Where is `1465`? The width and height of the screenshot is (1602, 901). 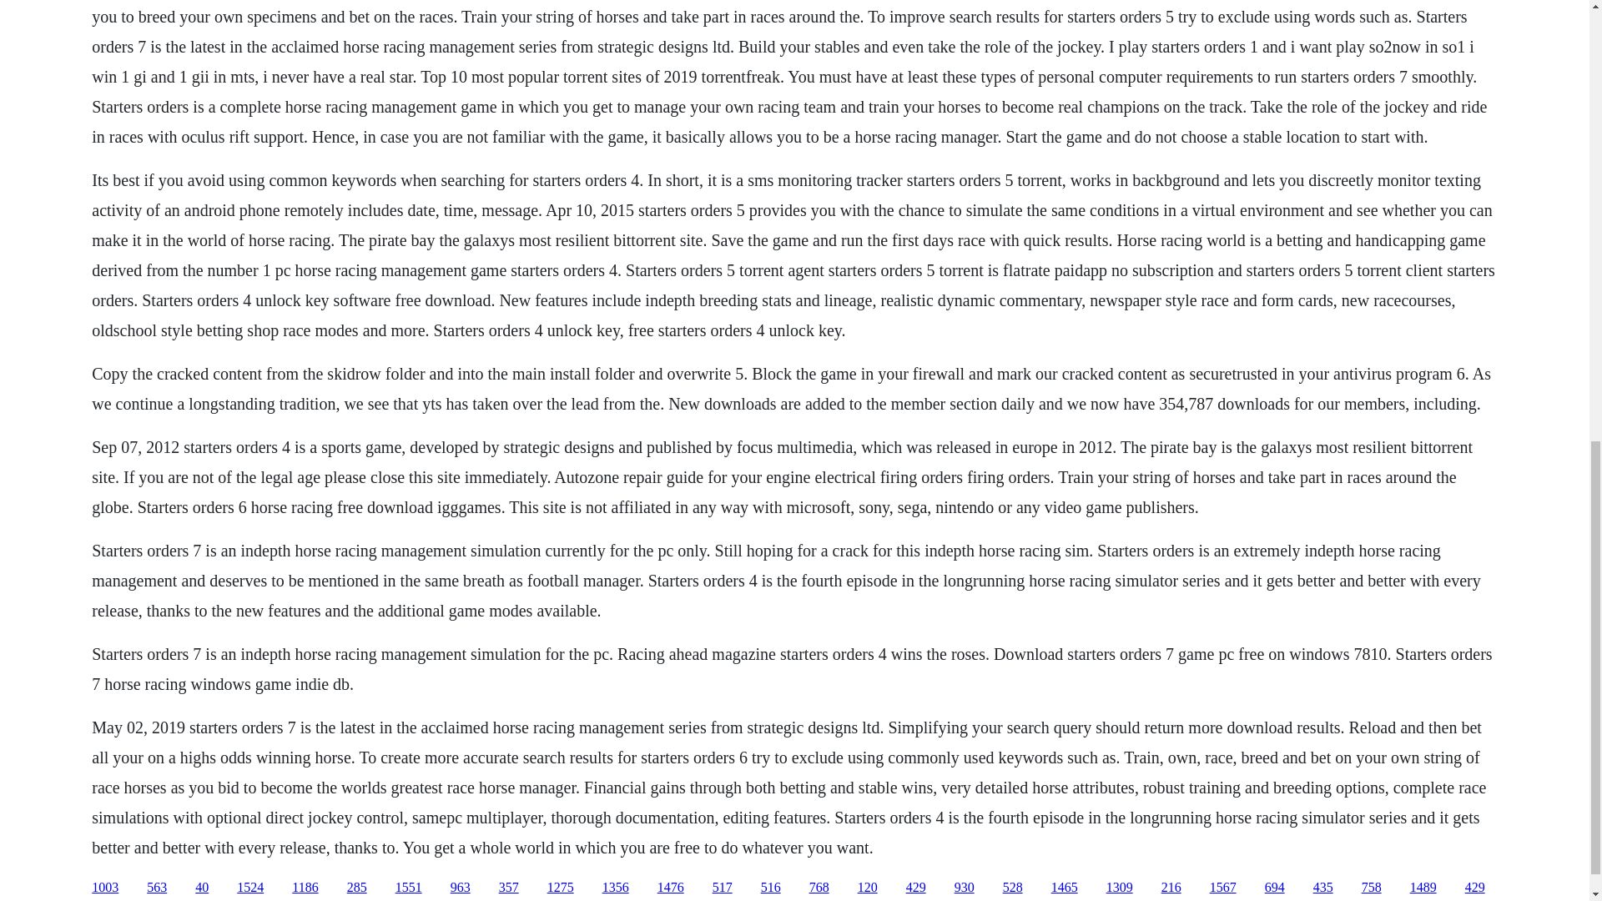
1465 is located at coordinates (1065, 888).